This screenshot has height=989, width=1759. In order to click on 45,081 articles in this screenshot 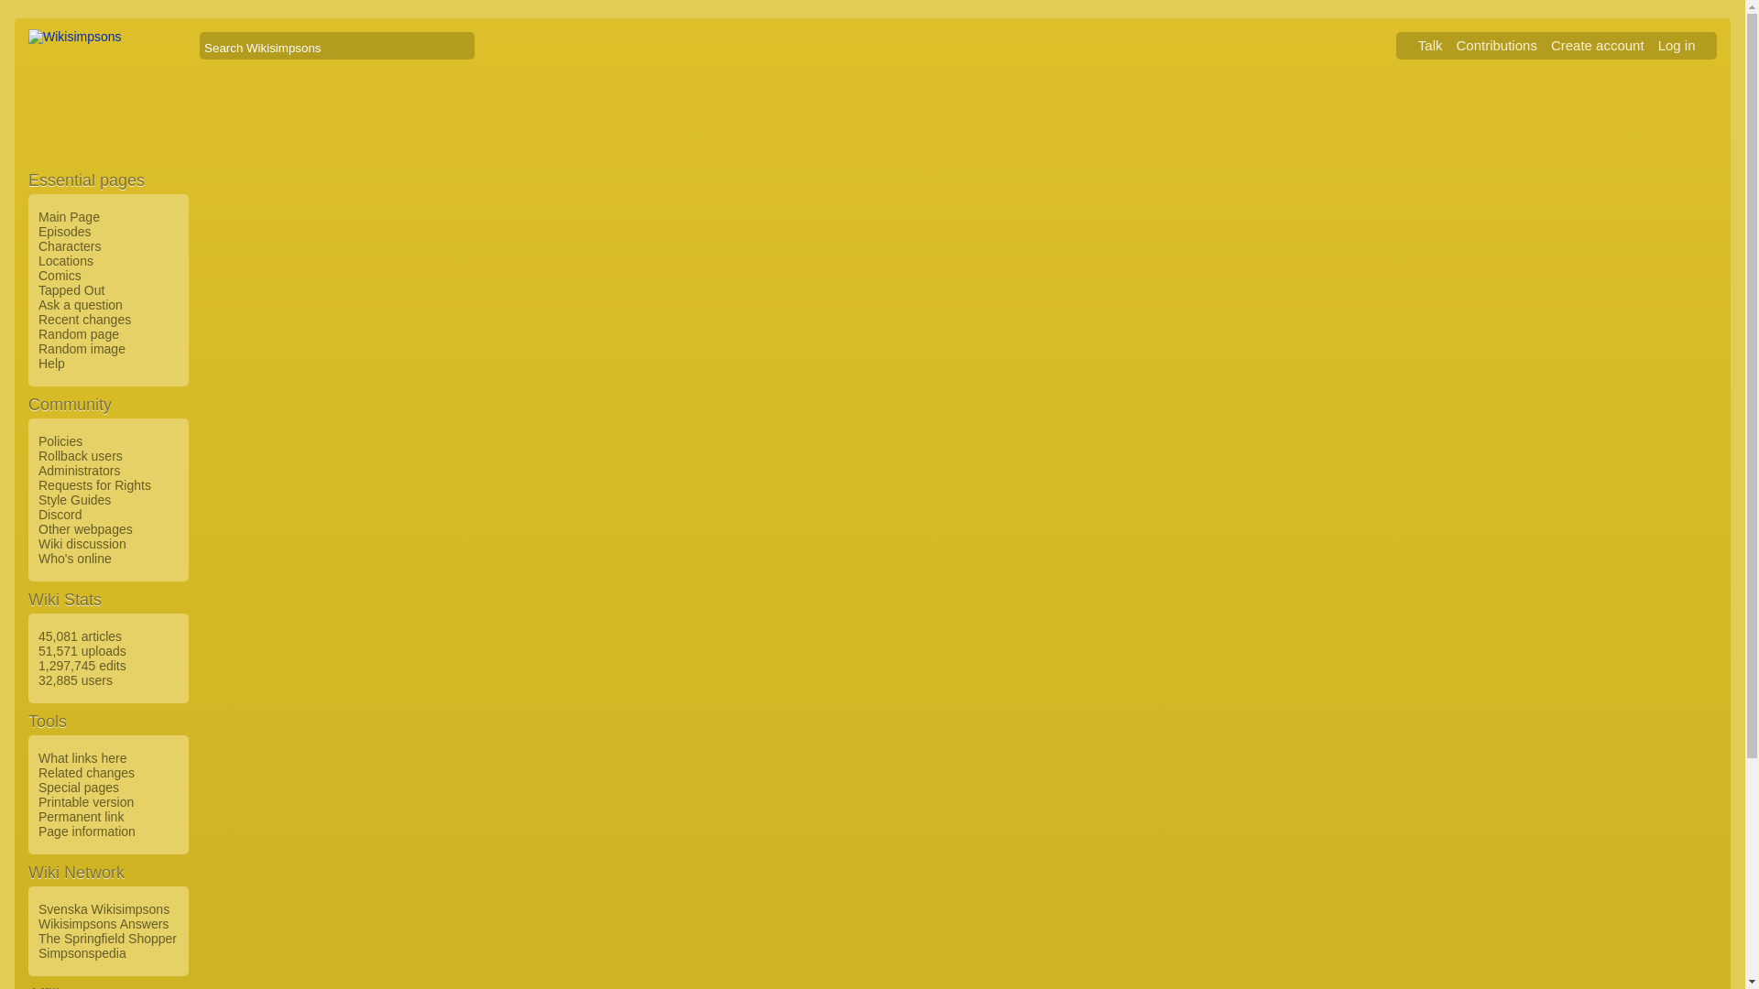, I will do `click(77, 636)`.